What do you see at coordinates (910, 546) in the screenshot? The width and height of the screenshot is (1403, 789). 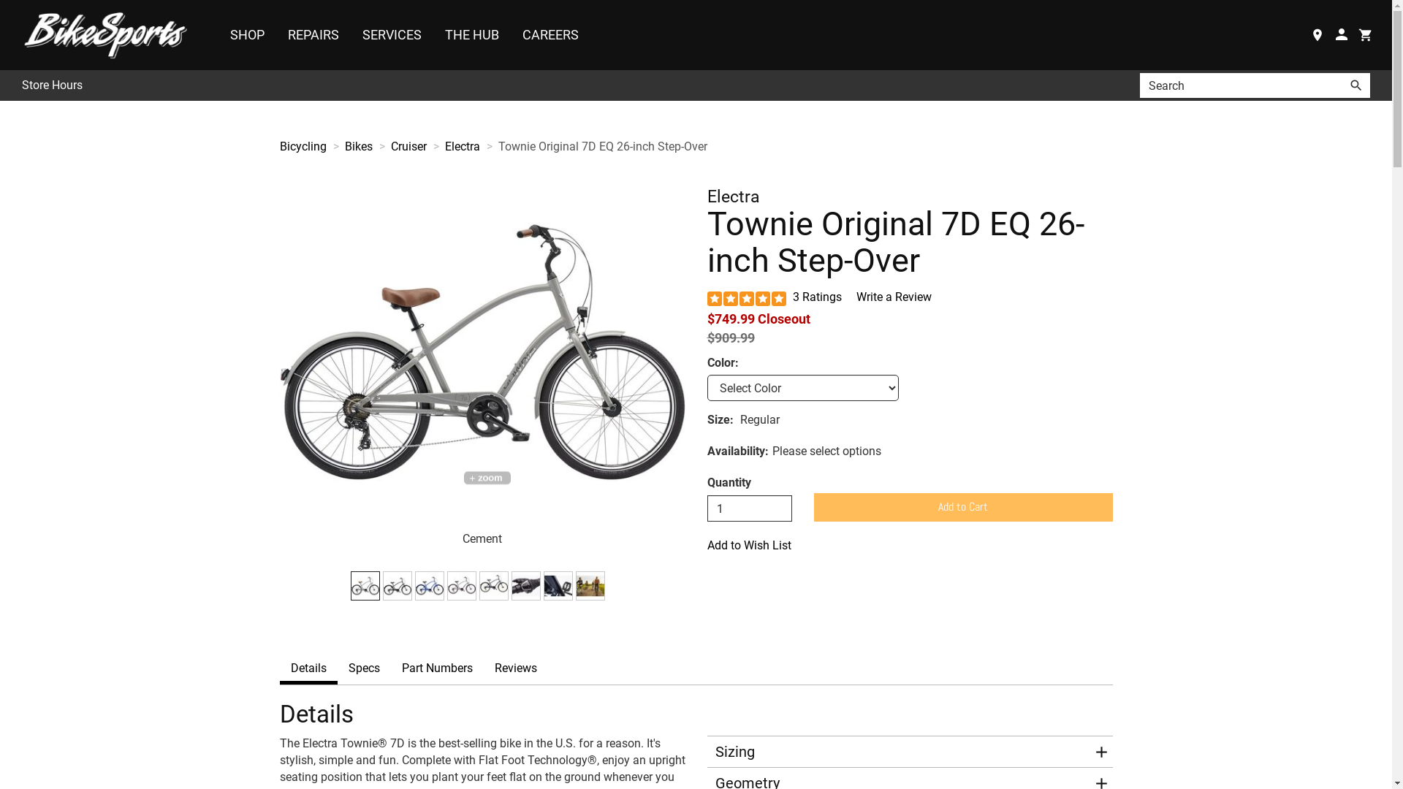 I see `Add to Wish List` at bounding box center [910, 546].